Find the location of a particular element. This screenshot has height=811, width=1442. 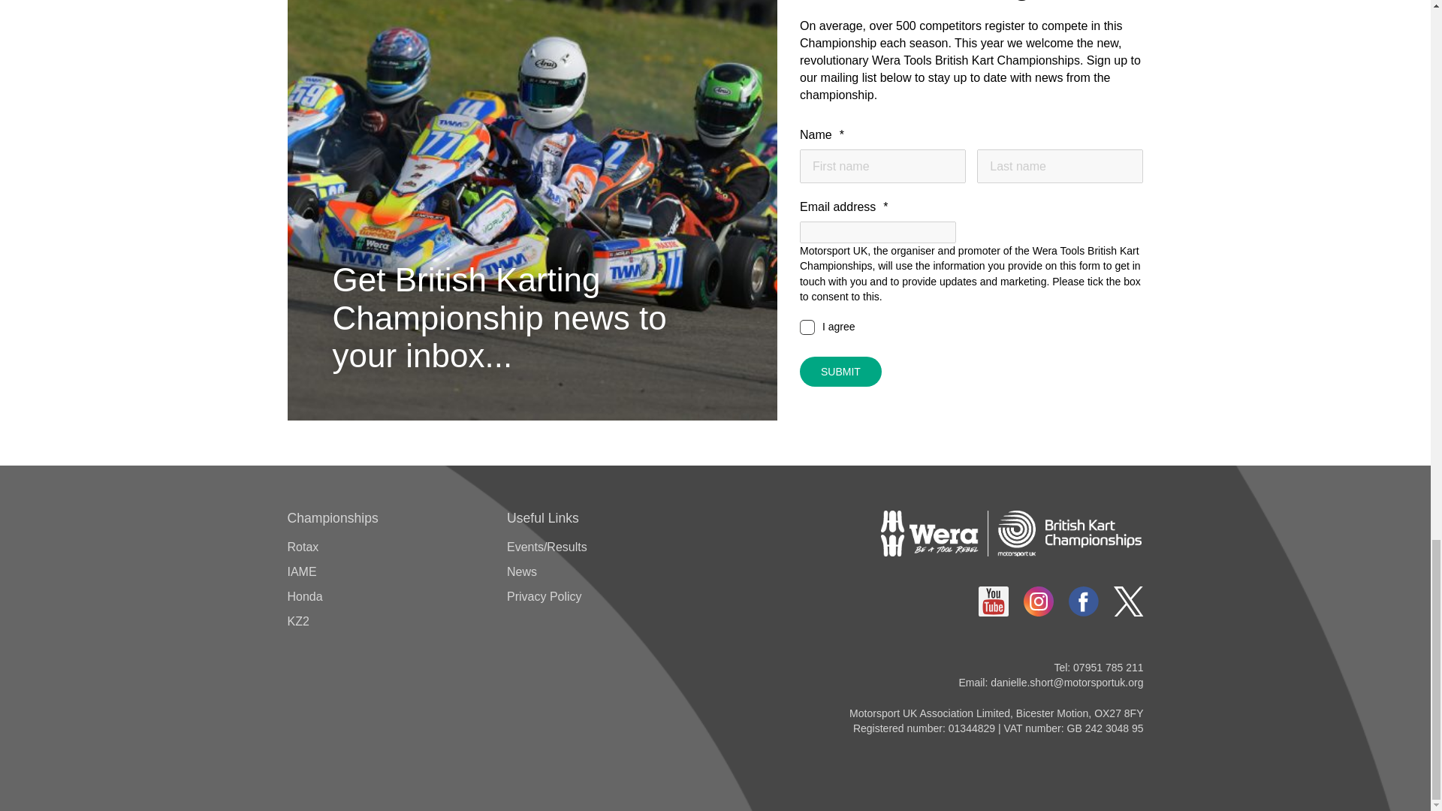

Rotax is located at coordinates (303, 547).